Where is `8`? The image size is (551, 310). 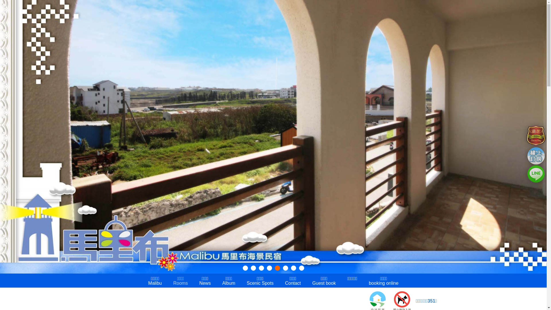 8 is located at coordinates (302, 268).